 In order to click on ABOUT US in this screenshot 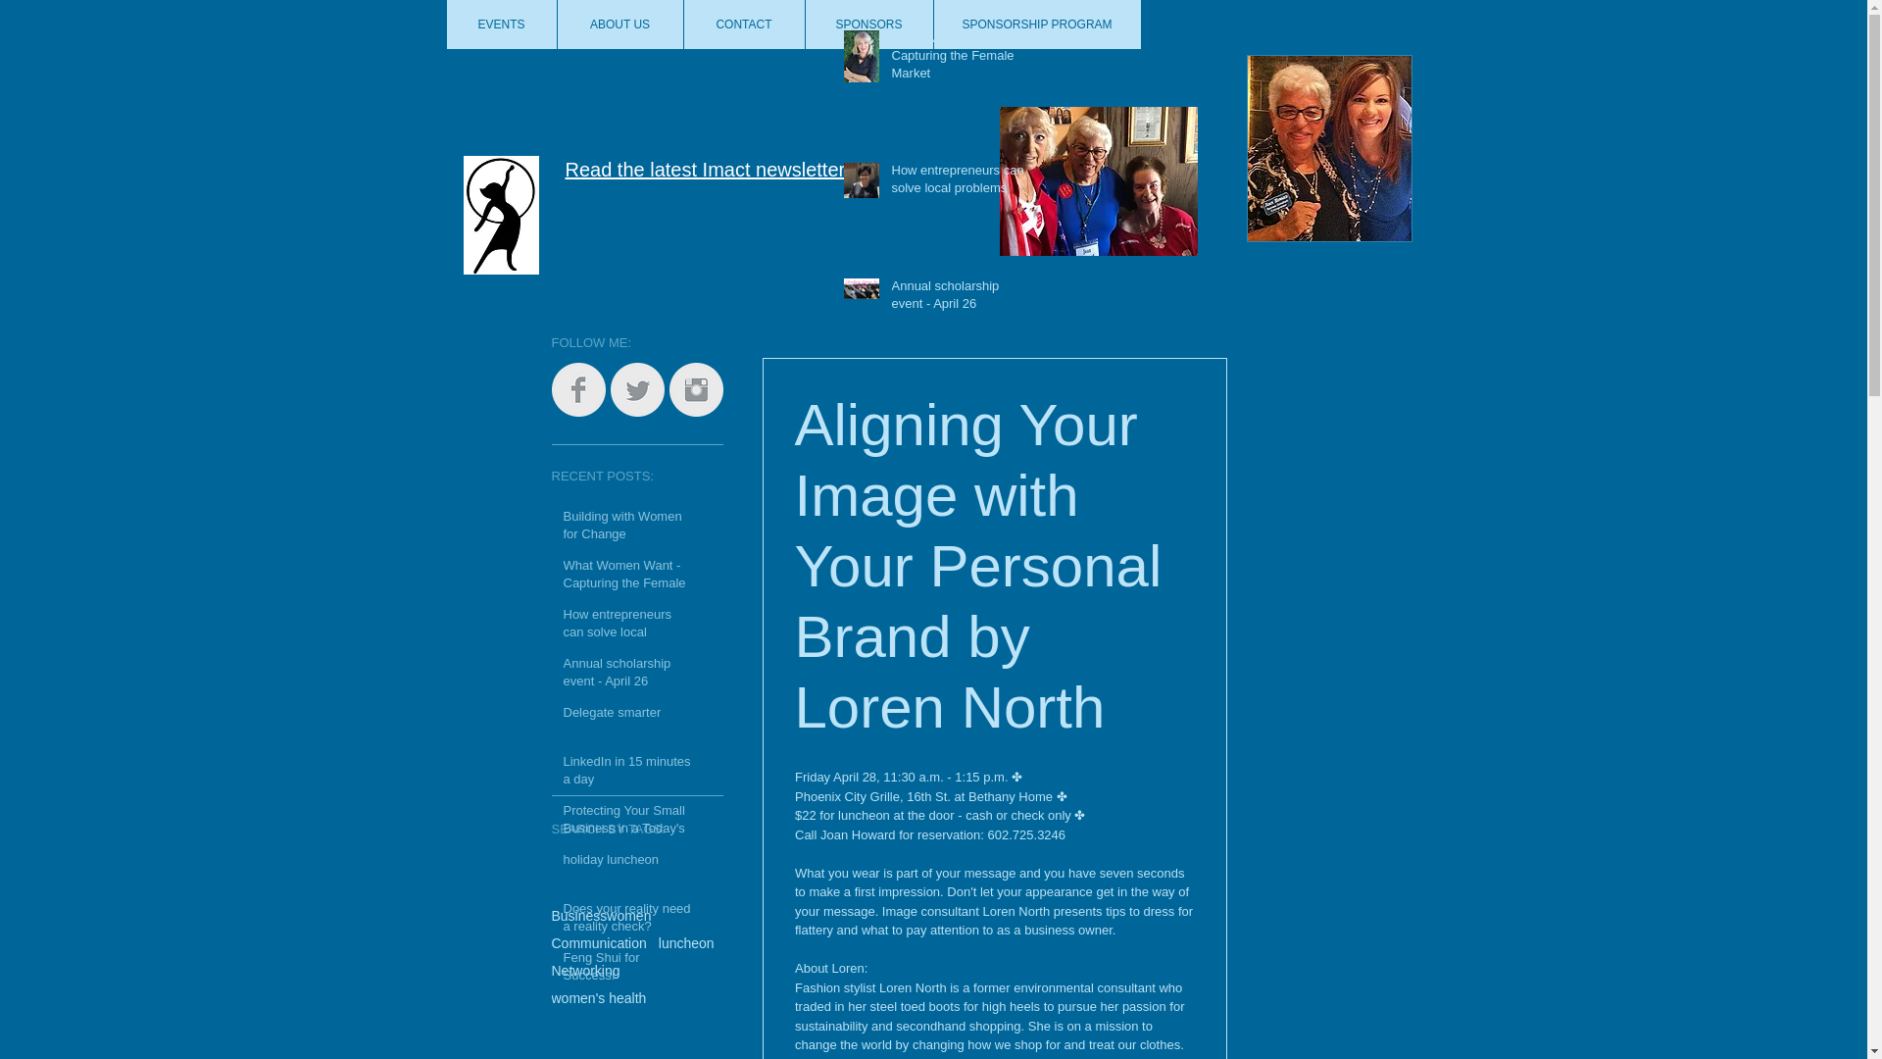, I will do `click(619, 24)`.